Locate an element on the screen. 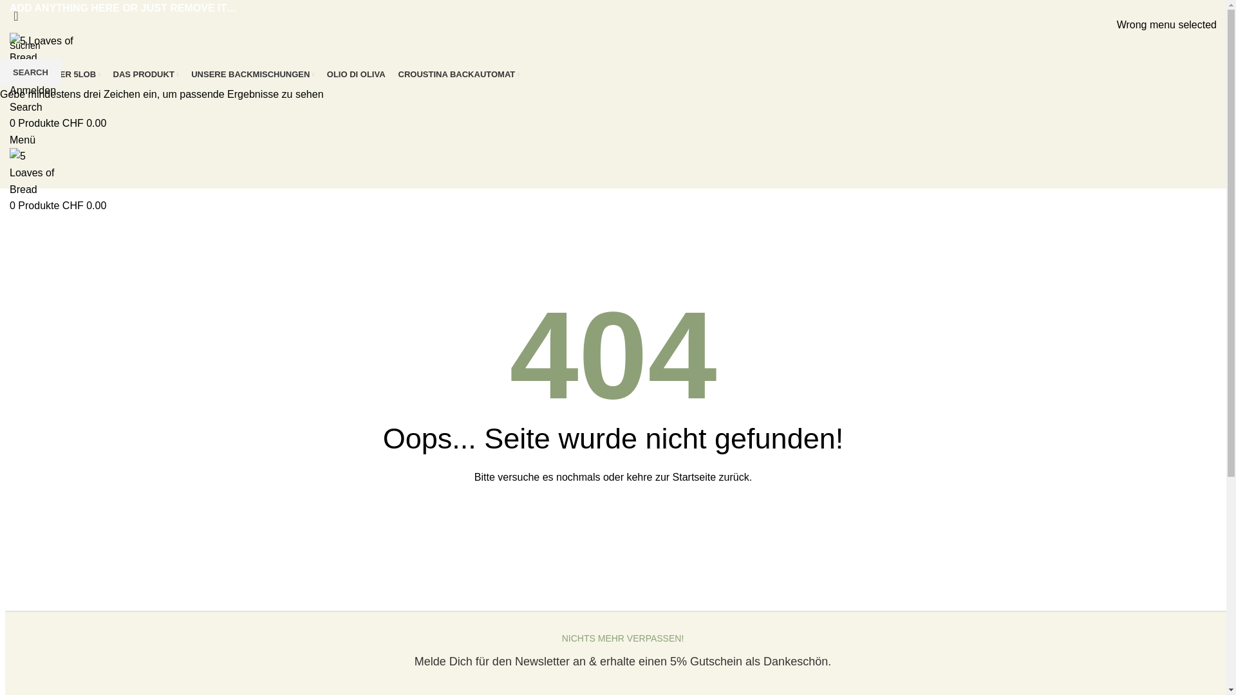 The height and width of the screenshot is (695, 1236). Search is located at coordinates (26, 107).